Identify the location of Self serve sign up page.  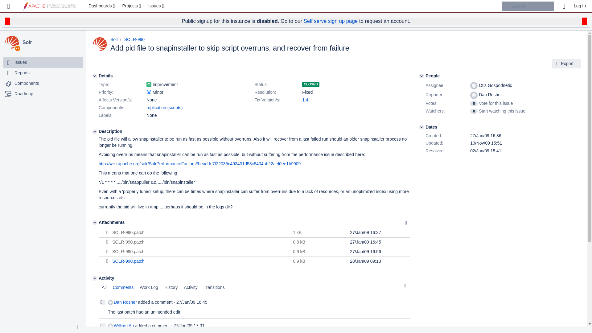
(331, 21).